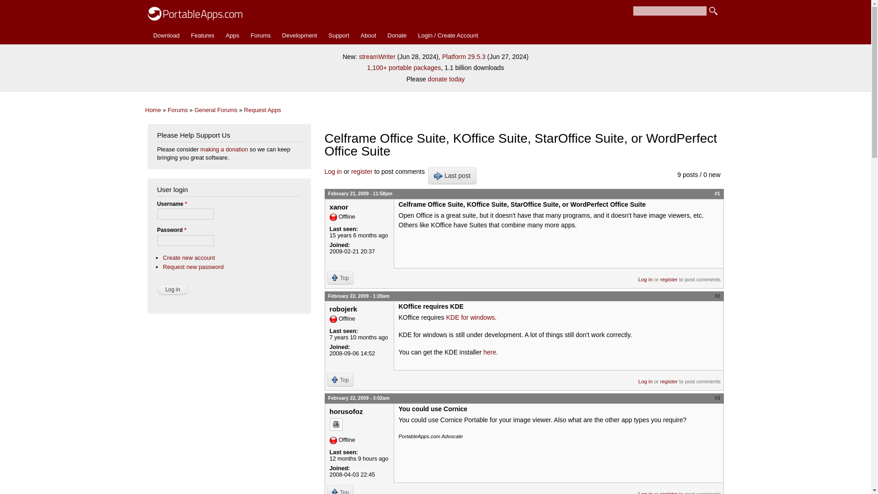  I want to click on Platform 29.5.3, so click(464, 56).